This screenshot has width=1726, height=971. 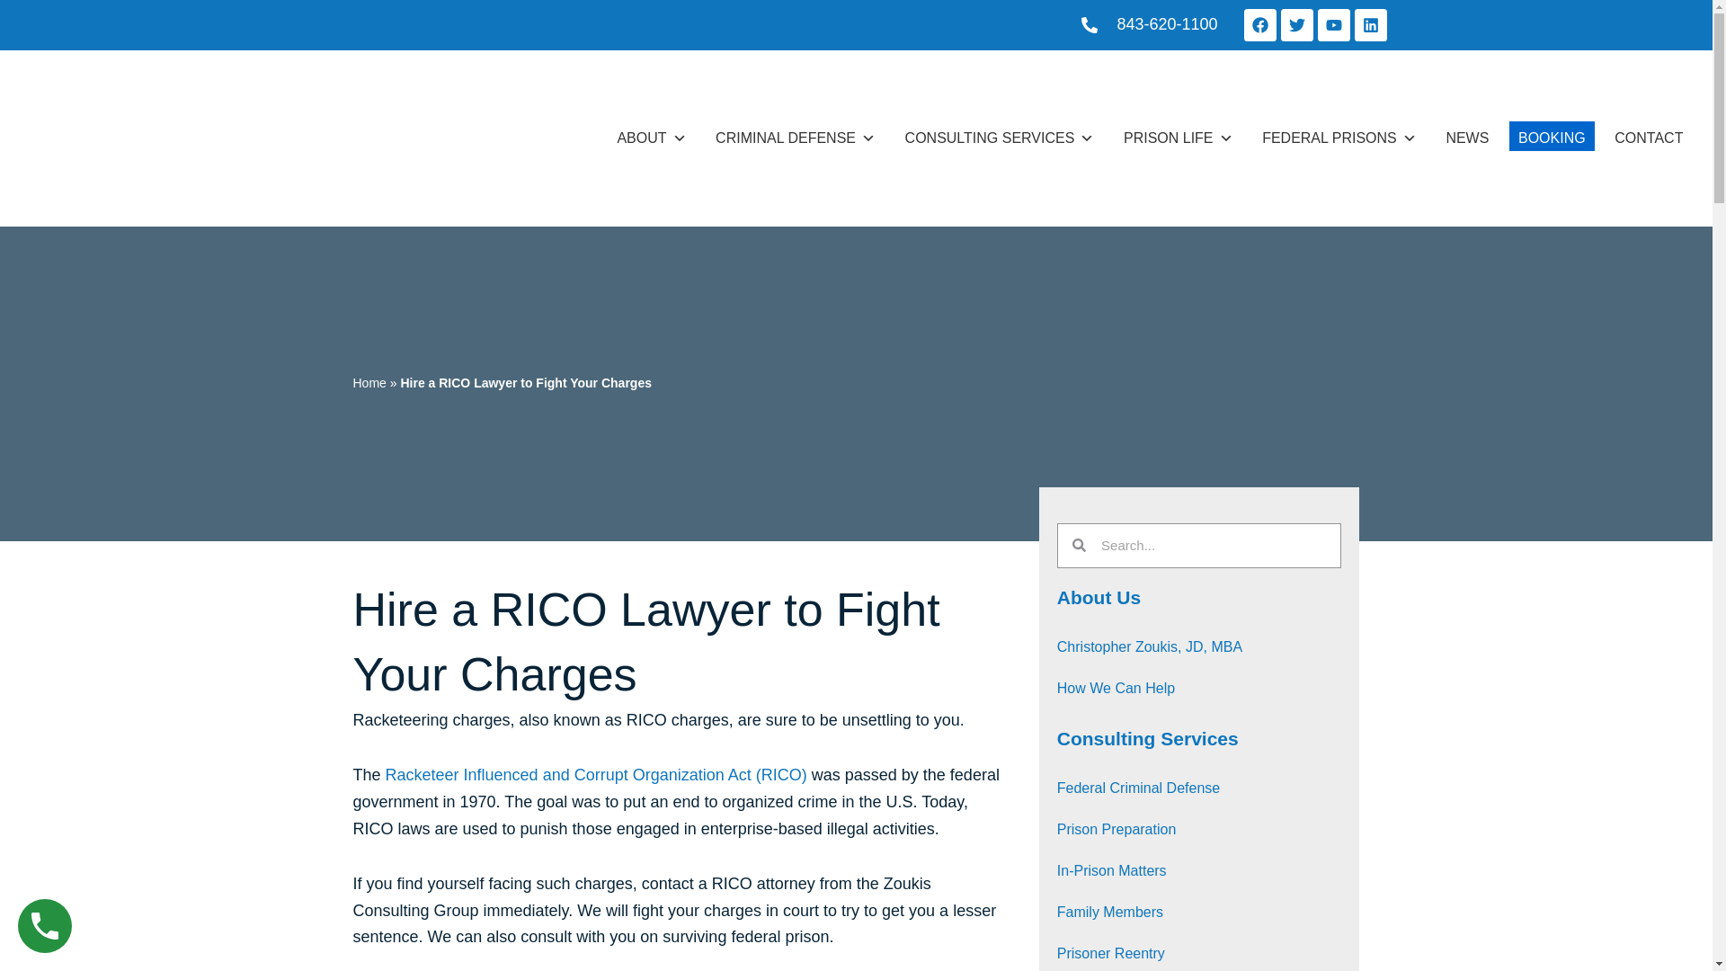 I want to click on Youtube, so click(x=1334, y=25).